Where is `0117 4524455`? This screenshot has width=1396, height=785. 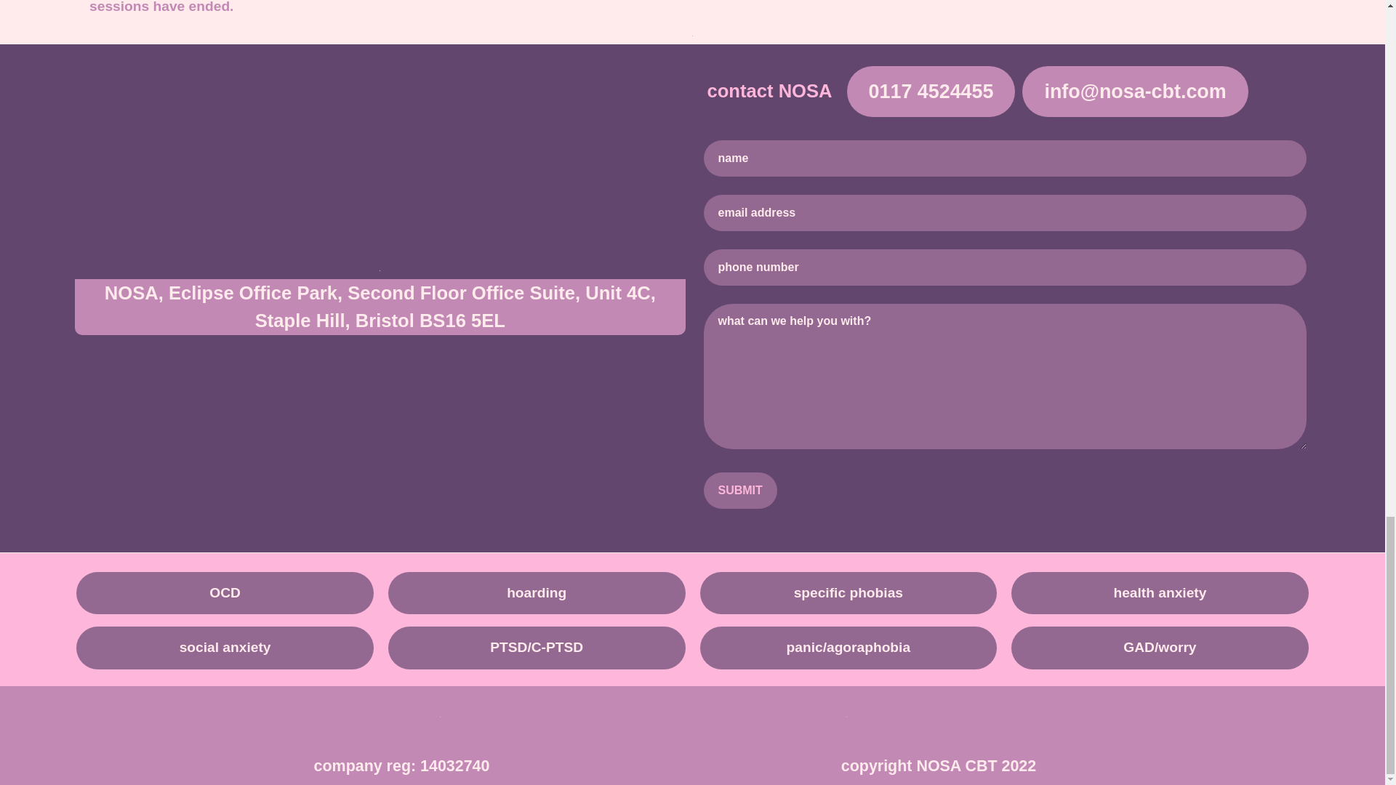 0117 4524455 is located at coordinates (931, 91).